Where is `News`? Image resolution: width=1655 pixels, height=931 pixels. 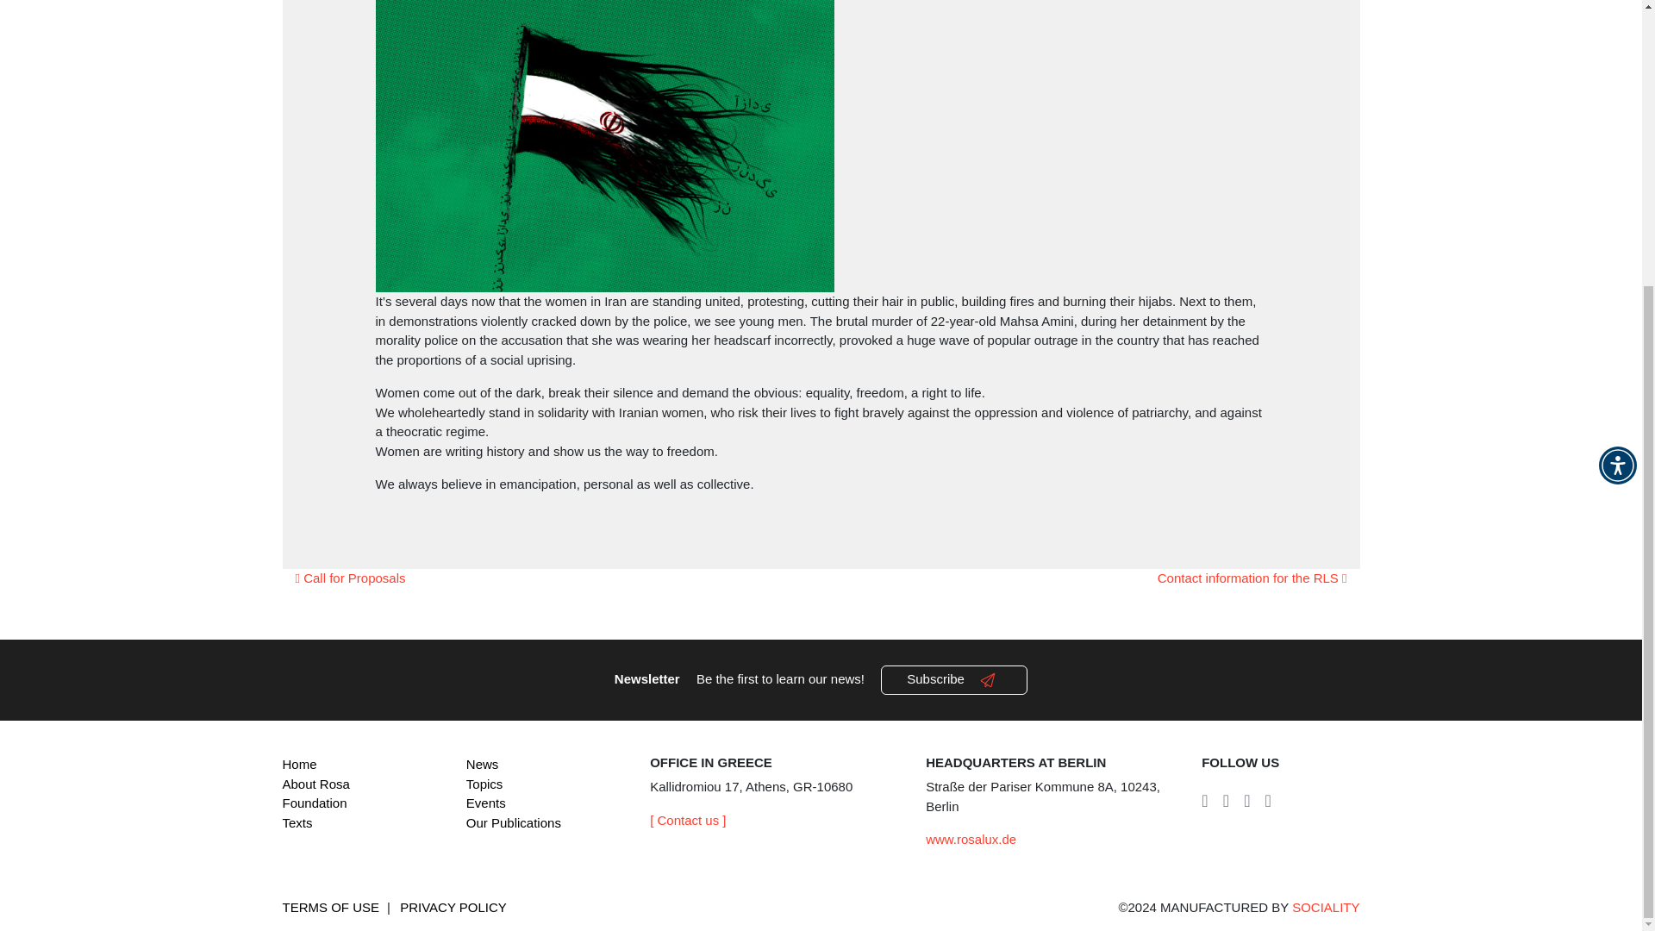
News is located at coordinates (483, 764).